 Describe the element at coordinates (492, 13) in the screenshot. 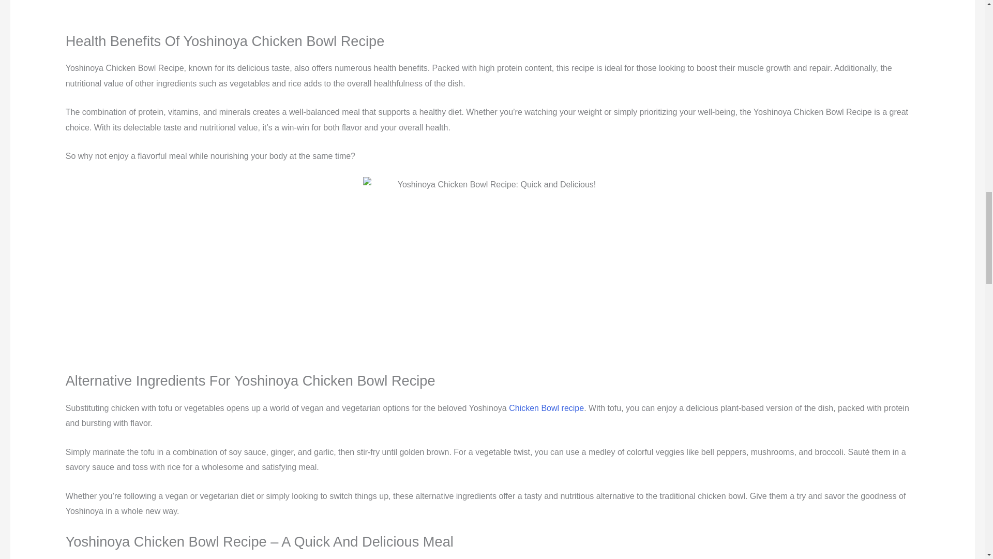

I see `YouTube video player` at that location.